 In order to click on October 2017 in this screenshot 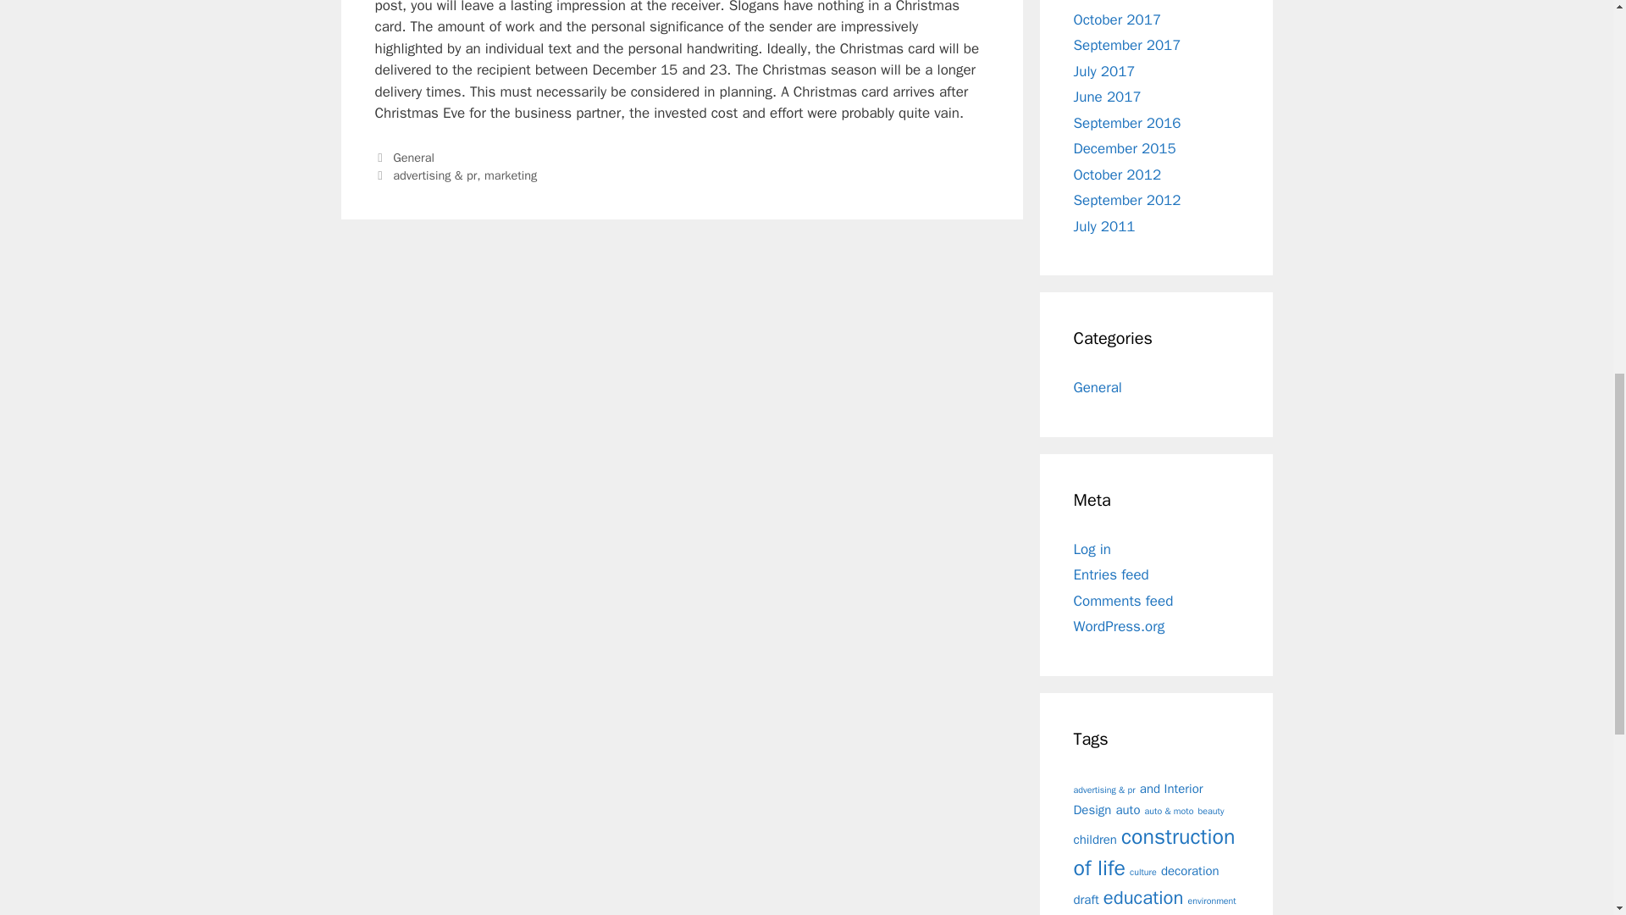, I will do `click(1118, 19)`.